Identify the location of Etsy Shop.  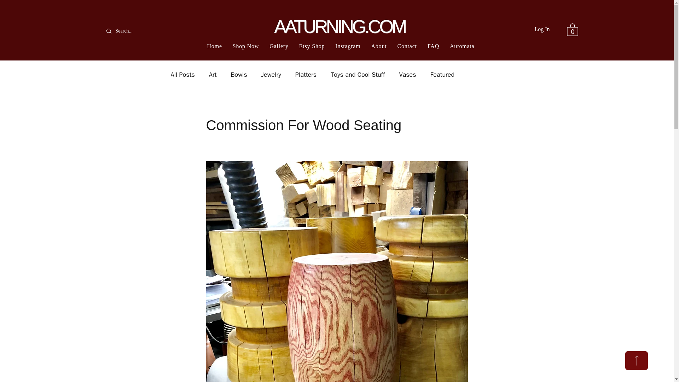
(312, 46).